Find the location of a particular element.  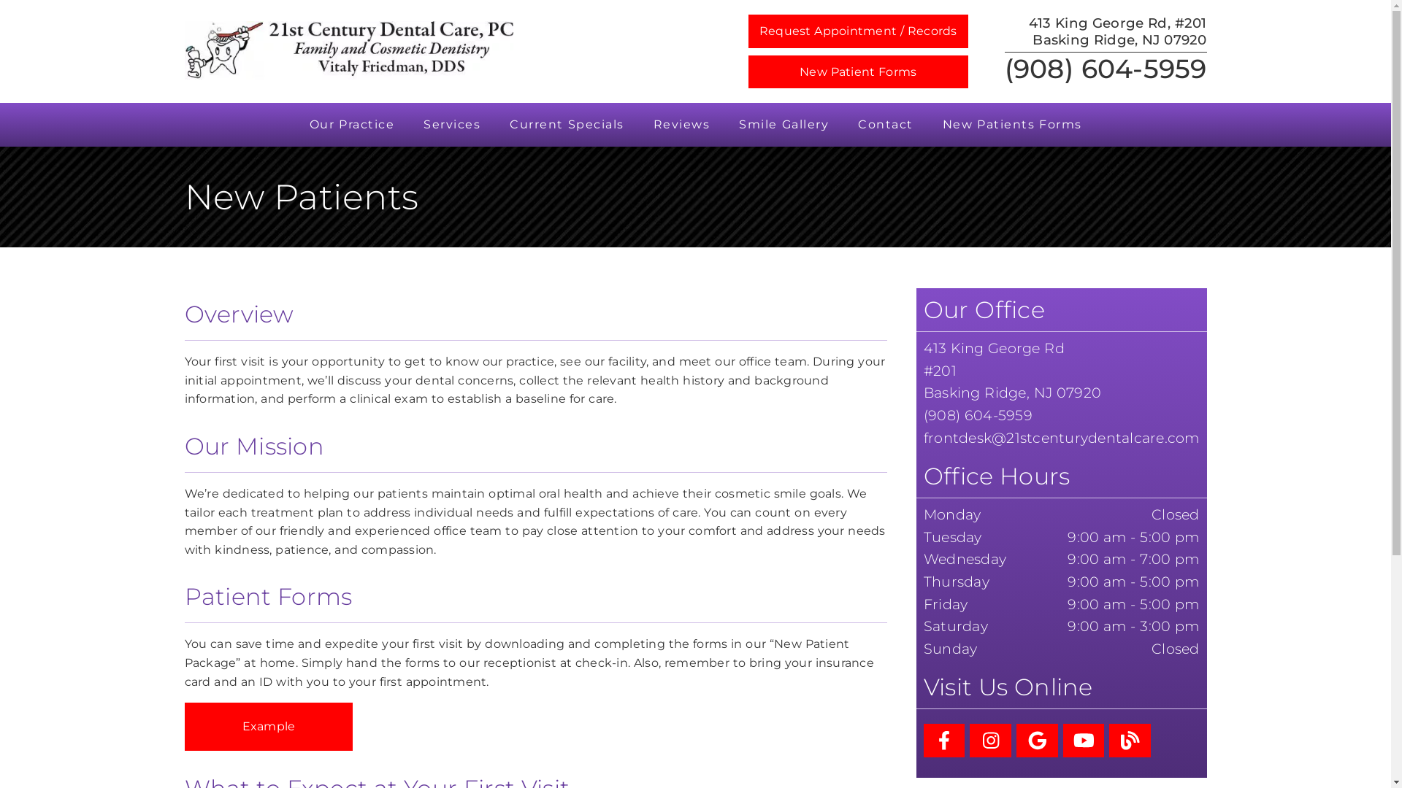

Our Practice is located at coordinates (352, 125).